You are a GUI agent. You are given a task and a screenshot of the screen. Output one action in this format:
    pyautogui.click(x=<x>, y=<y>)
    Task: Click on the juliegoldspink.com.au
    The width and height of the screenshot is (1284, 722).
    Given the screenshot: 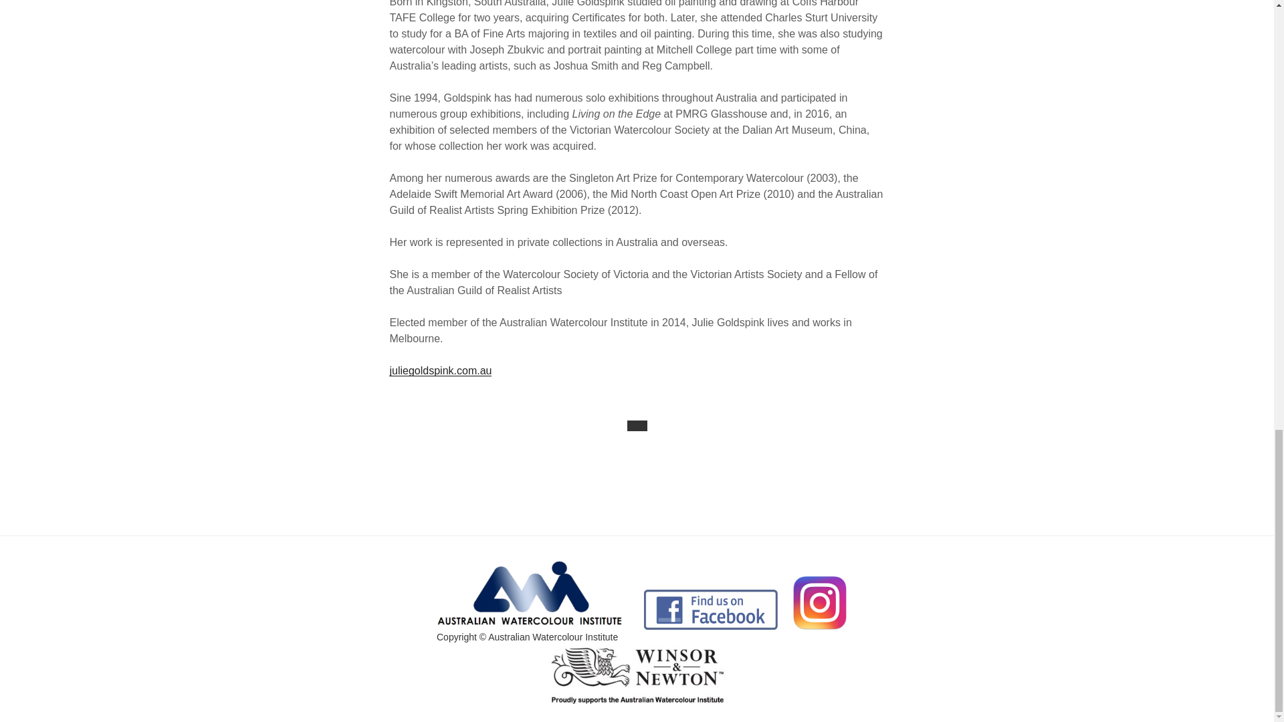 What is the action you would take?
    pyautogui.click(x=440, y=370)
    